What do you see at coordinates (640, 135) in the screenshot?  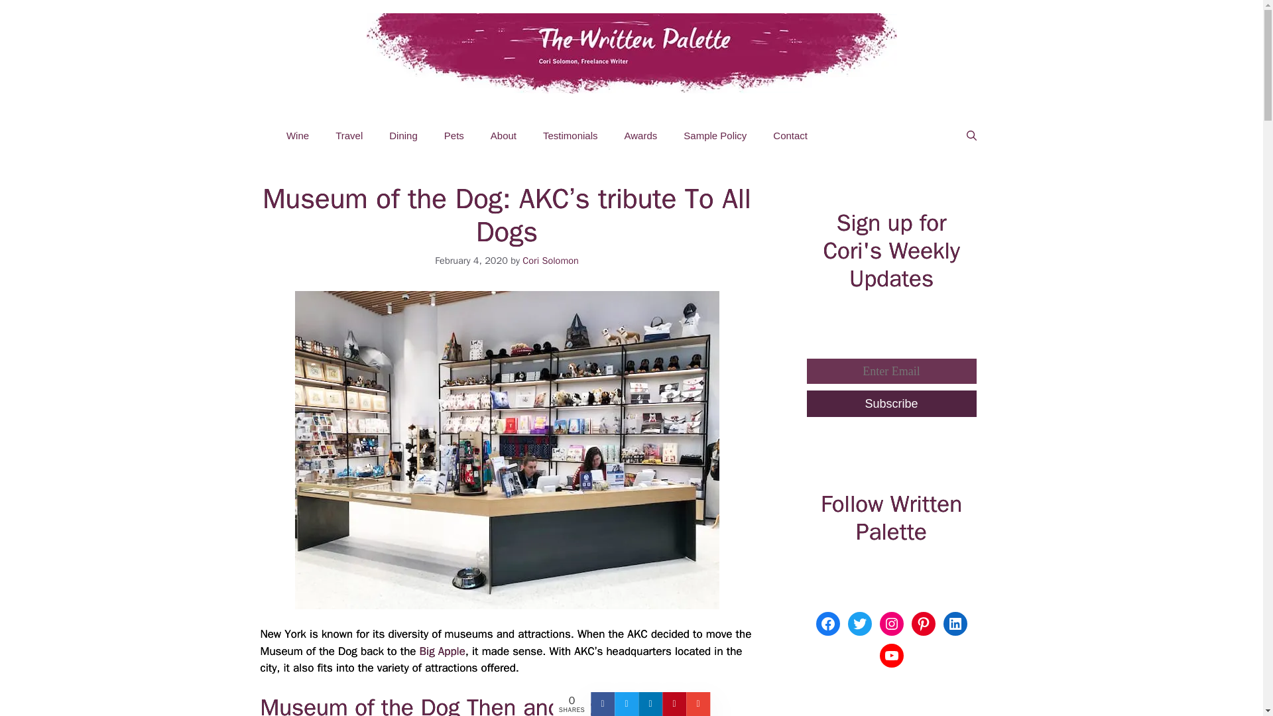 I see `Awards` at bounding box center [640, 135].